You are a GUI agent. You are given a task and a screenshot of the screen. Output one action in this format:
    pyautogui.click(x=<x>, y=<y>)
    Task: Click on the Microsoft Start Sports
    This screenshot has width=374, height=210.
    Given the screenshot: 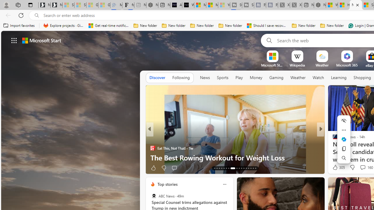 What is the action you would take?
    pyautogui.click(x=272, y=65)
    